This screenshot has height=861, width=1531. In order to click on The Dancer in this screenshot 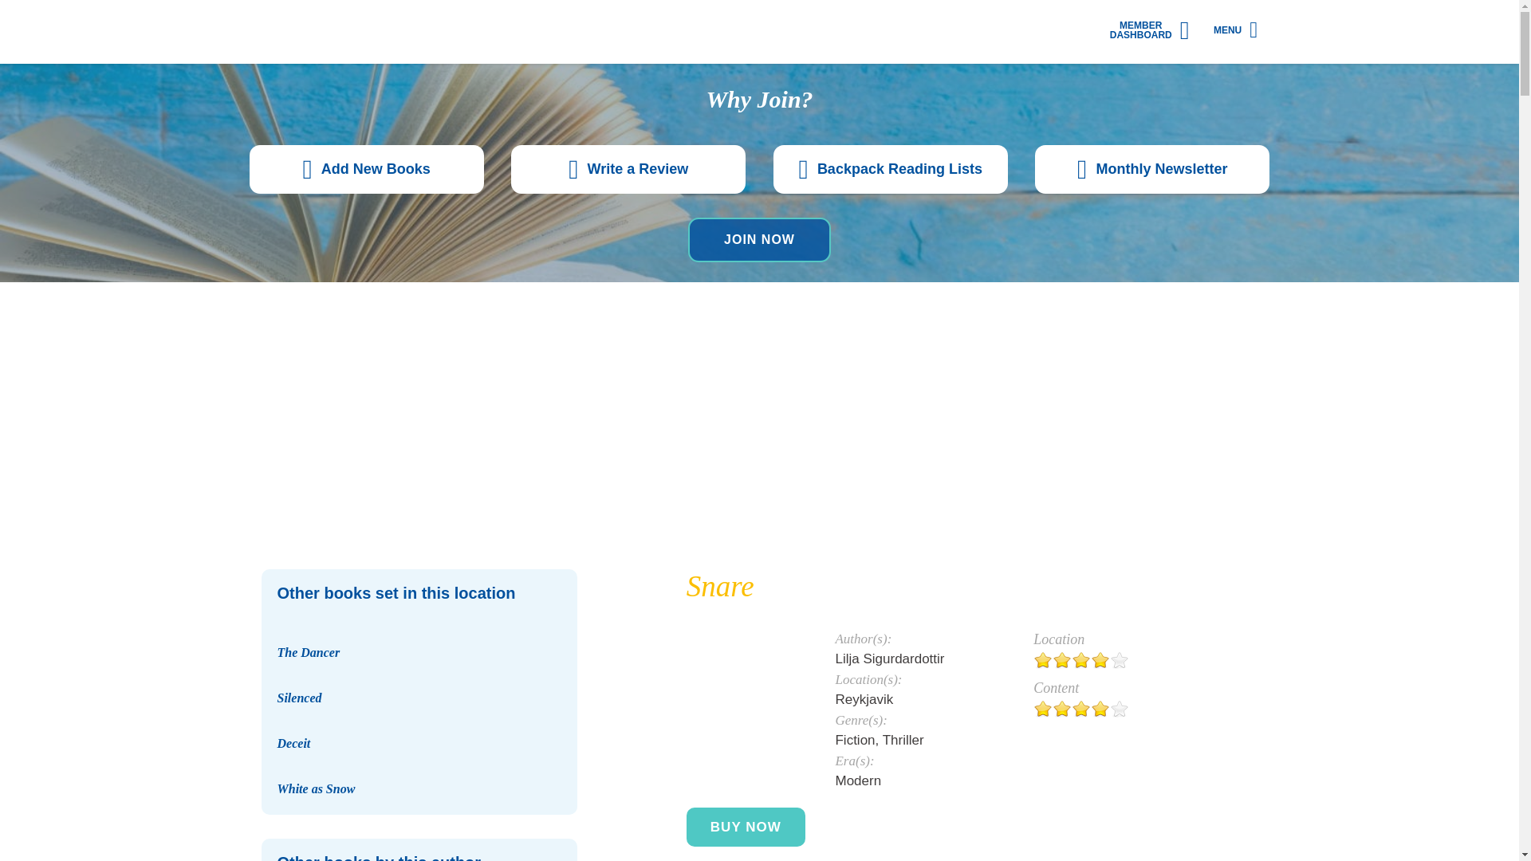, I will do `click(419, 623)`.